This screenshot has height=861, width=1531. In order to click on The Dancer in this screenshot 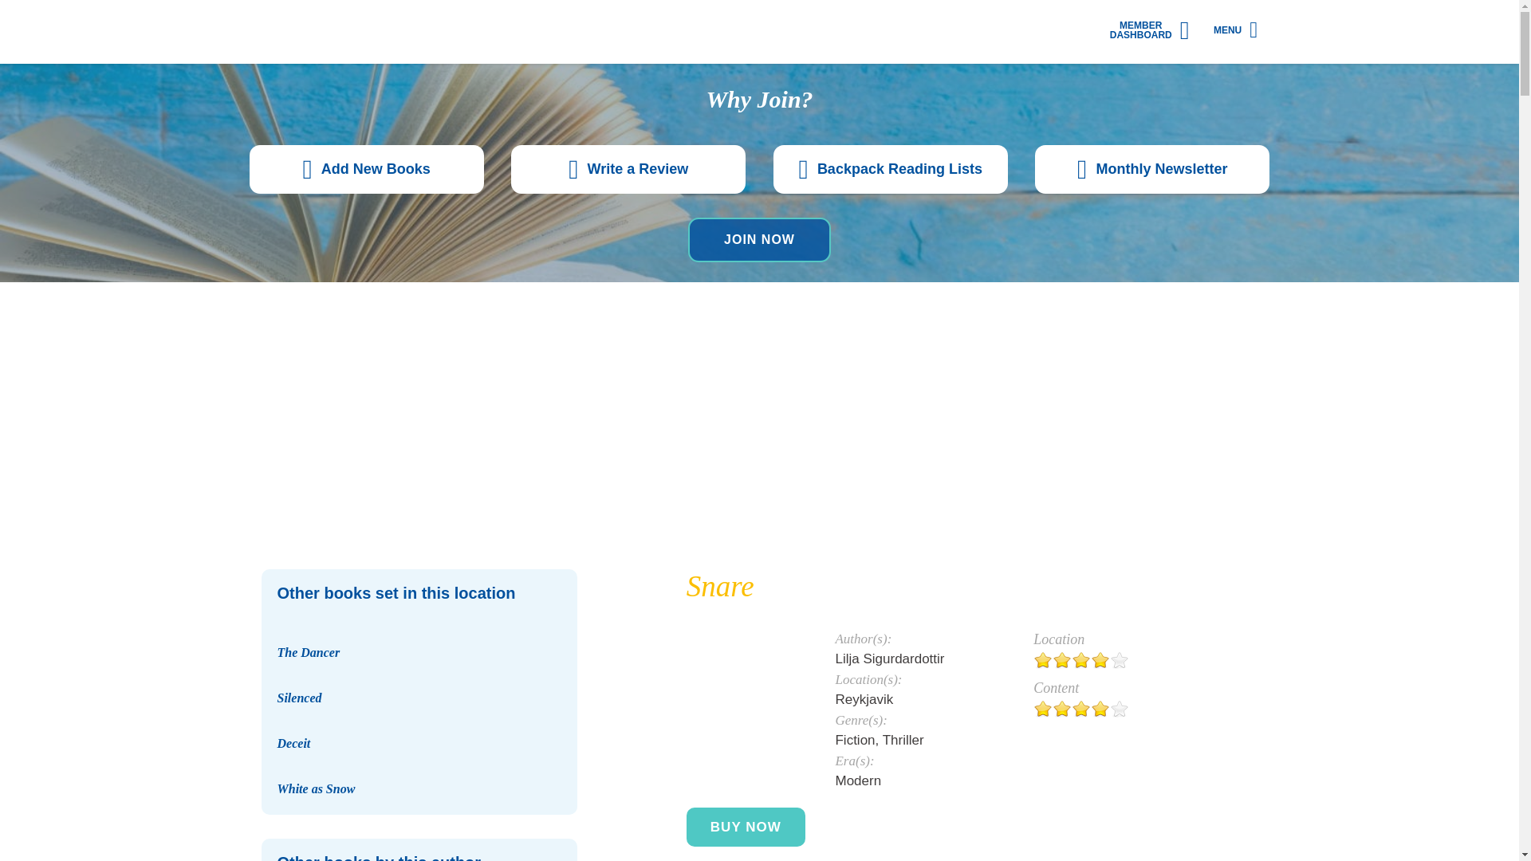, I will do `click(419, 623)`.